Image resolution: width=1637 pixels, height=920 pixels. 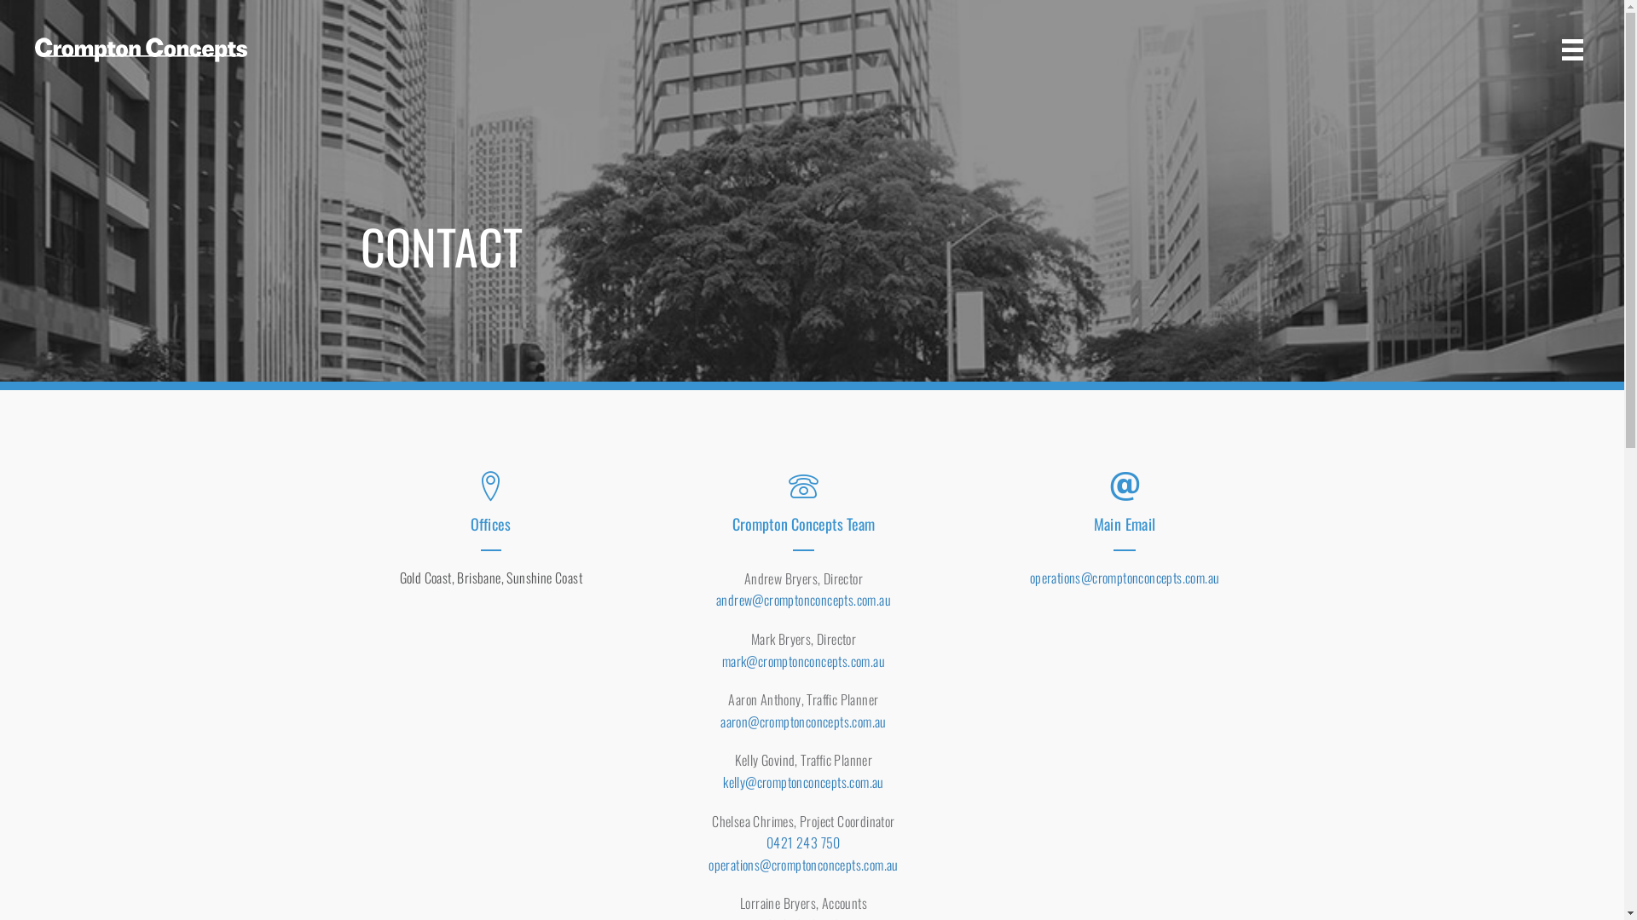 I want to click on aaron@cromptonconcepts.com.au, so click(x=803, y=722).